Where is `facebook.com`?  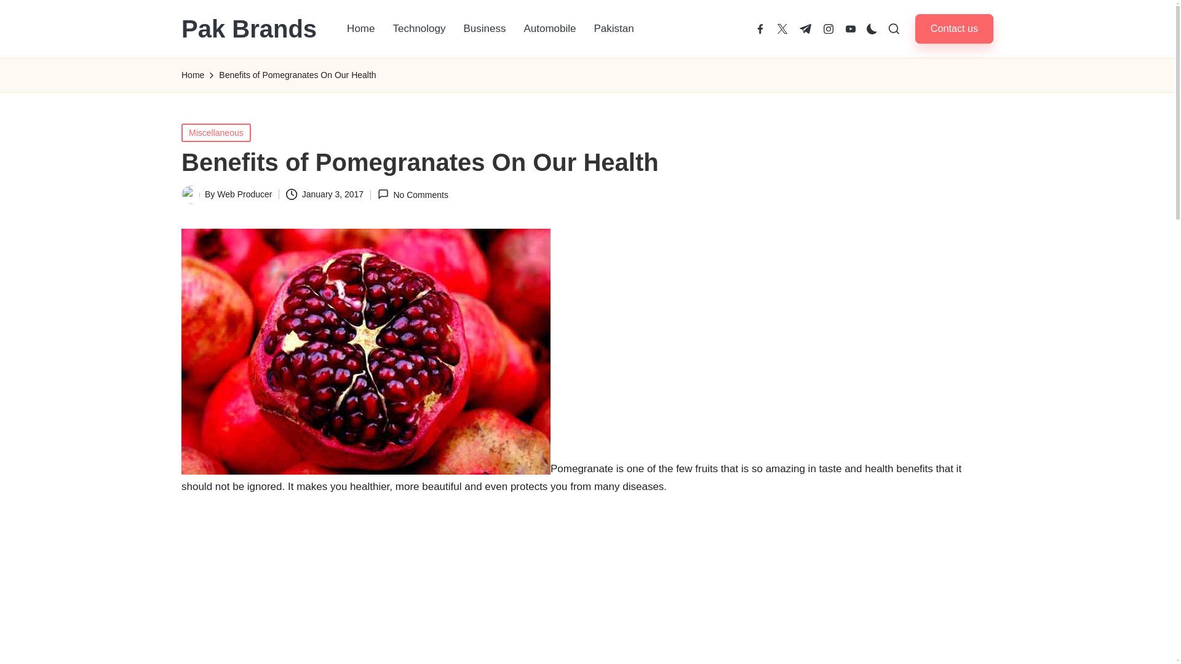
facebook.com is located at coordinates (760, 28).